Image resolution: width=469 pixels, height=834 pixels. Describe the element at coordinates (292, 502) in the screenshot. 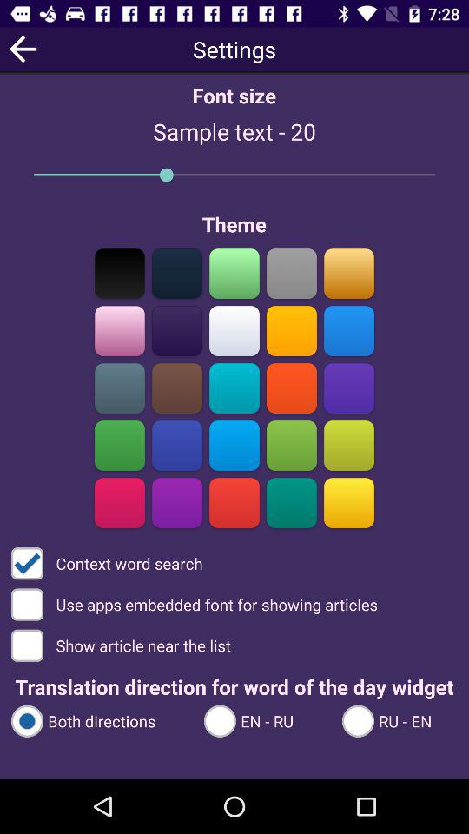

I see `select a theme color` at that location.